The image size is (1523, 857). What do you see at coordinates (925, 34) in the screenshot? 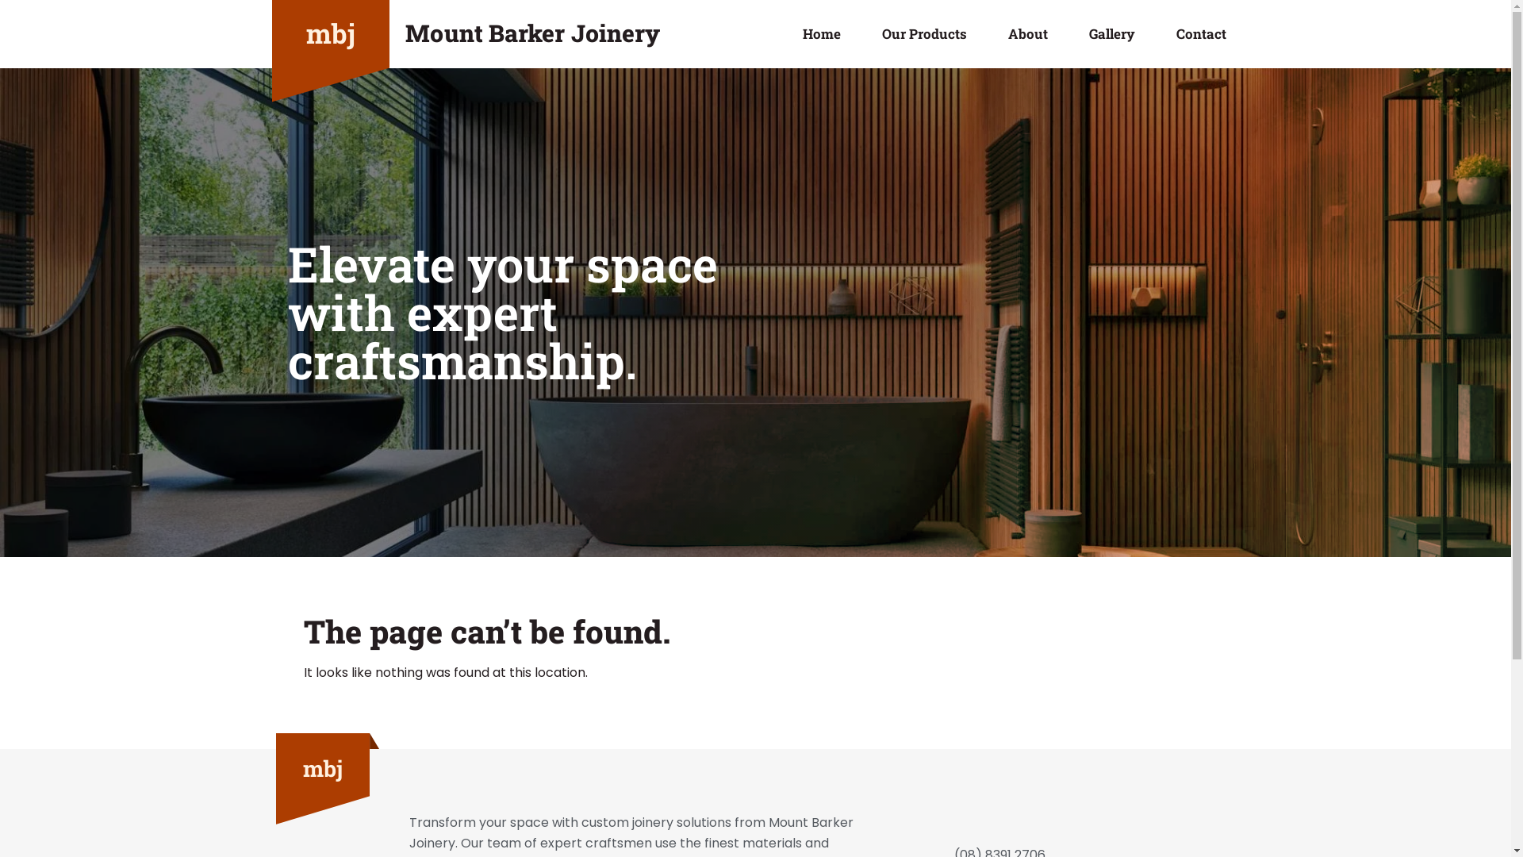
I see `Our Products` at bounding box center [925, 34].